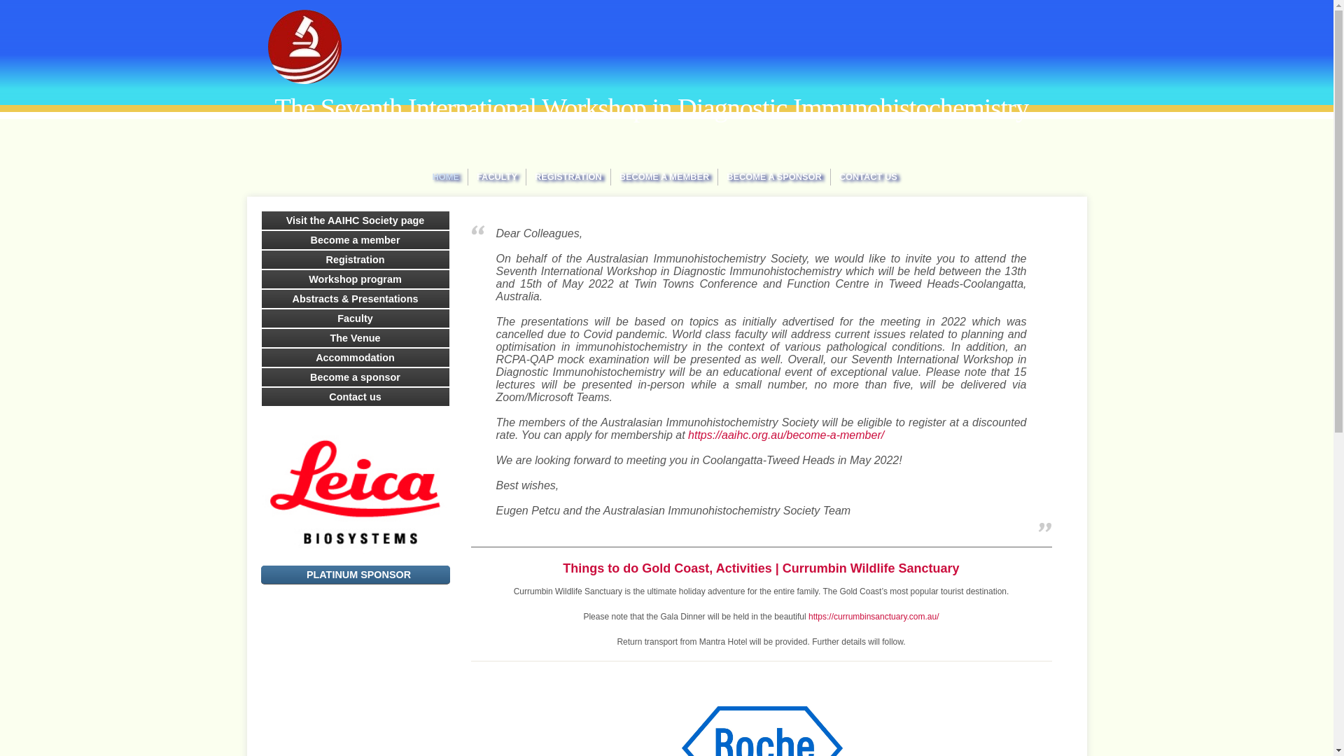  What do you see at coordinates (356, 318) in the screenshot?
I see `Faculty` at bounding box center [356, 318].